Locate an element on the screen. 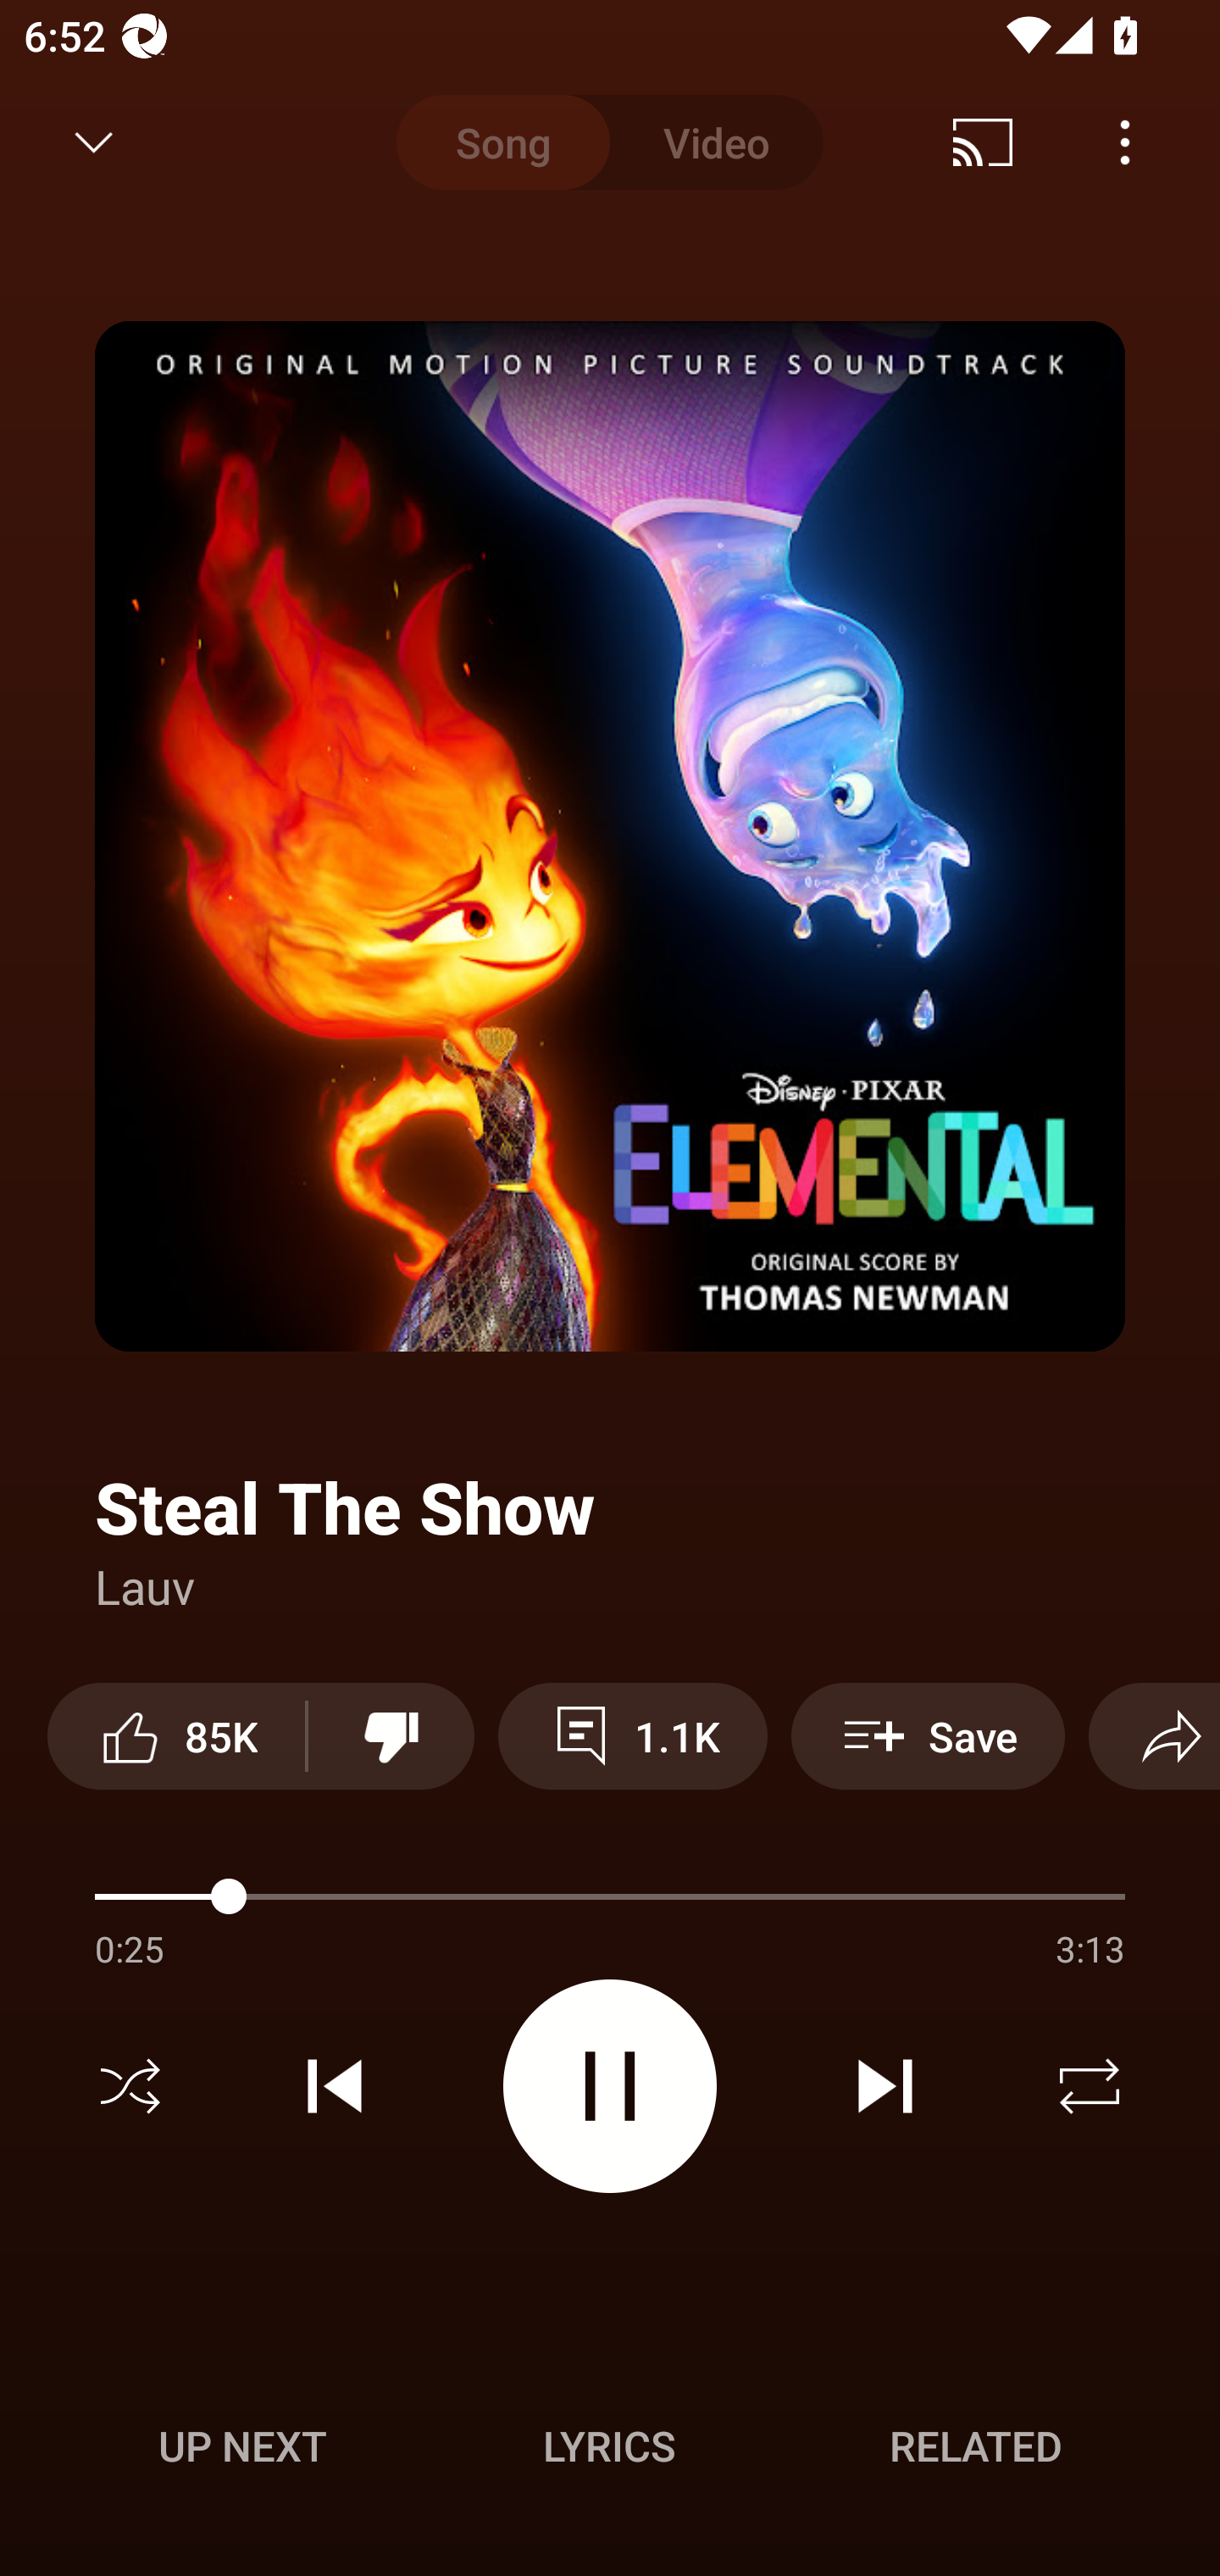 This screenshot has height=2576, width=1220. Repeat off is located at coordinates (1090, 2086).